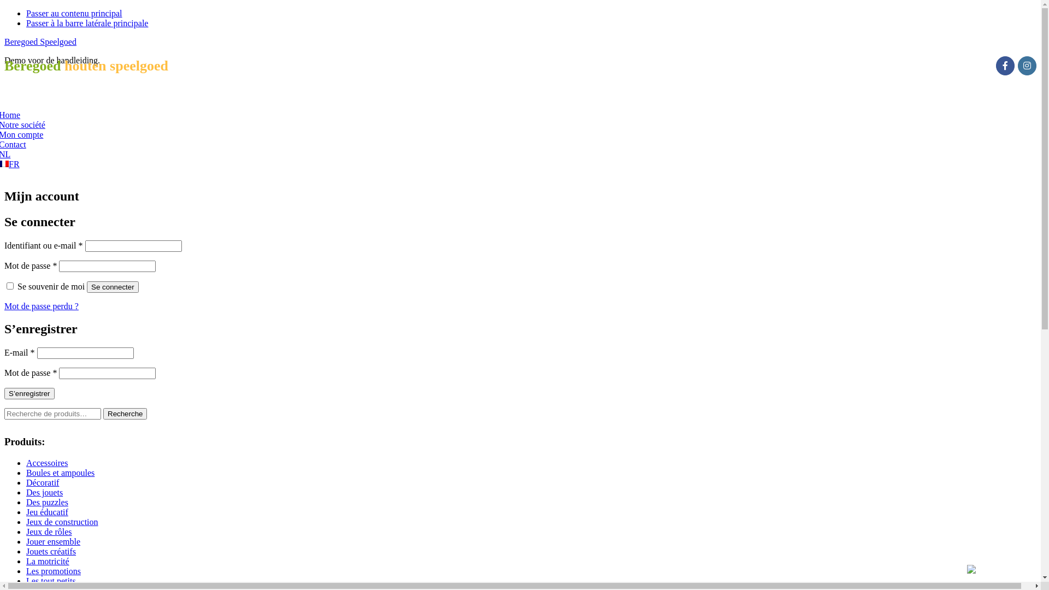 This screenshot has width=1049, height=590. What do you see at coordinates (47, 503) in the screenshot?
I see `Des puzzles` at bounding box center [47, 503].